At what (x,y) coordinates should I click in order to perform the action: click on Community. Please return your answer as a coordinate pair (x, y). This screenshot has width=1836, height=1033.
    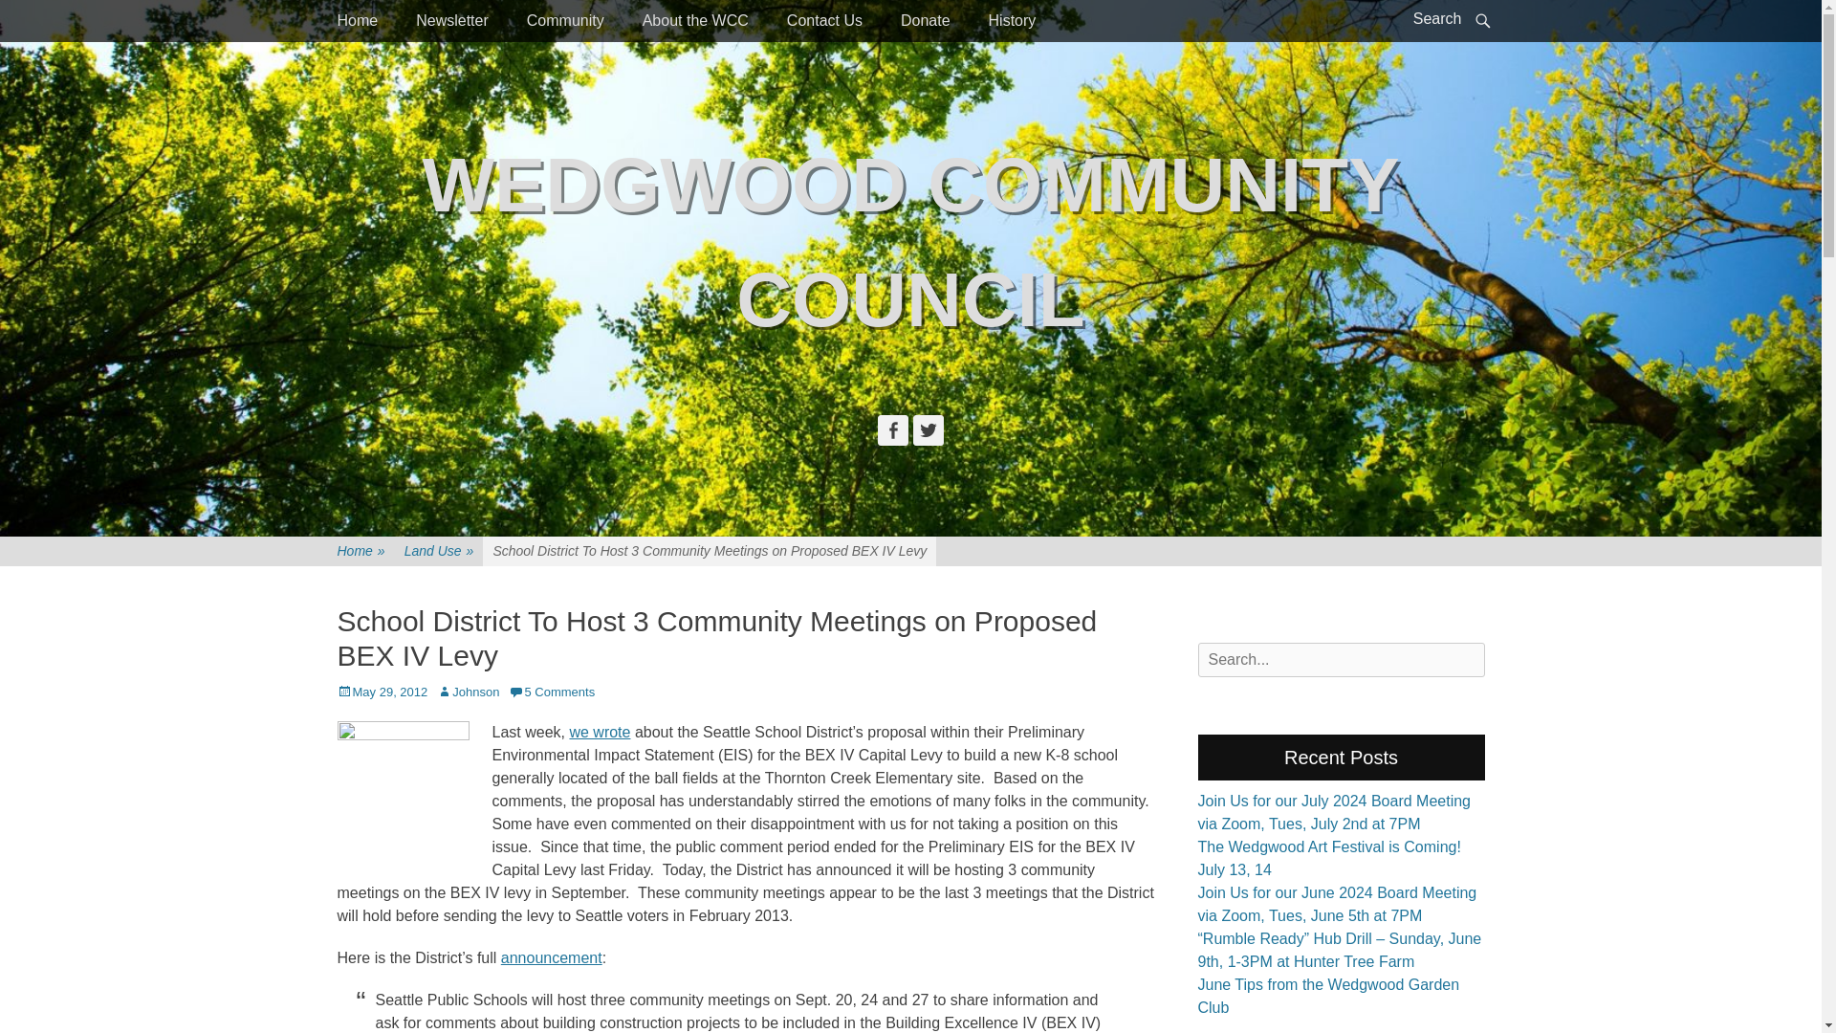
    Looking at the image, I should click on (566, 21).